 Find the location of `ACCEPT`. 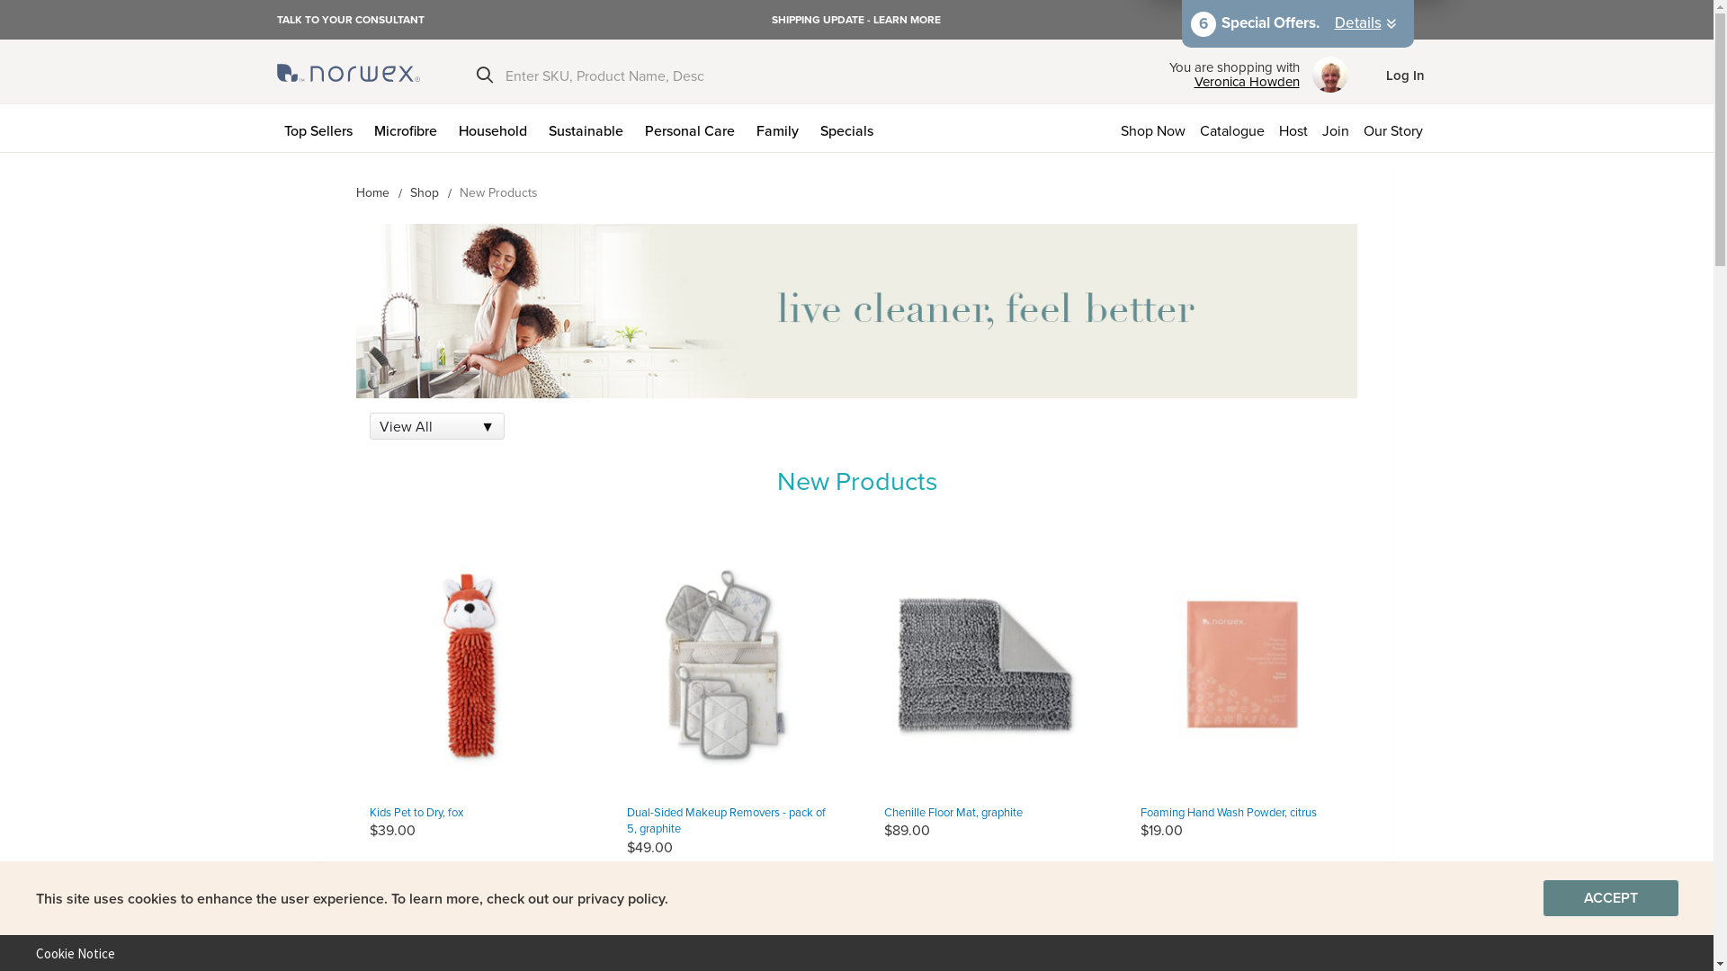

ACCEPT is located at coordinates (1611, 898).